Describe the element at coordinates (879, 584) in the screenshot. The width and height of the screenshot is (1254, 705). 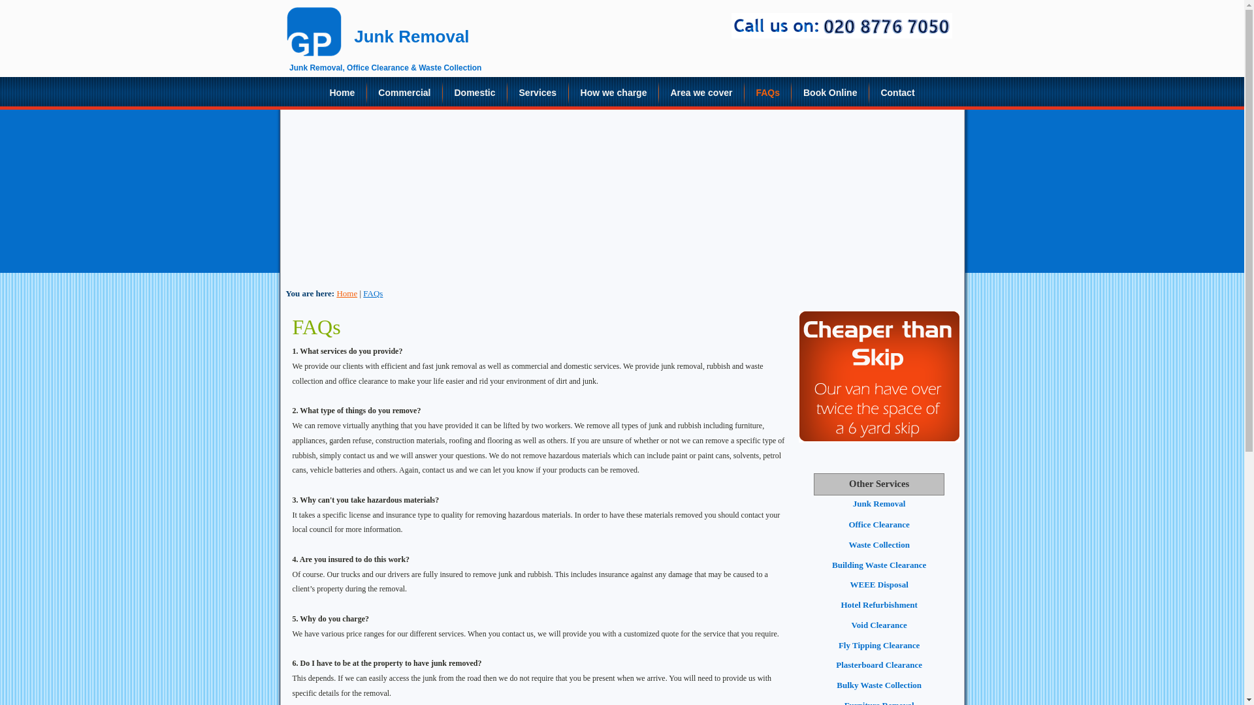
I see `WEEE Disposal` at that location.